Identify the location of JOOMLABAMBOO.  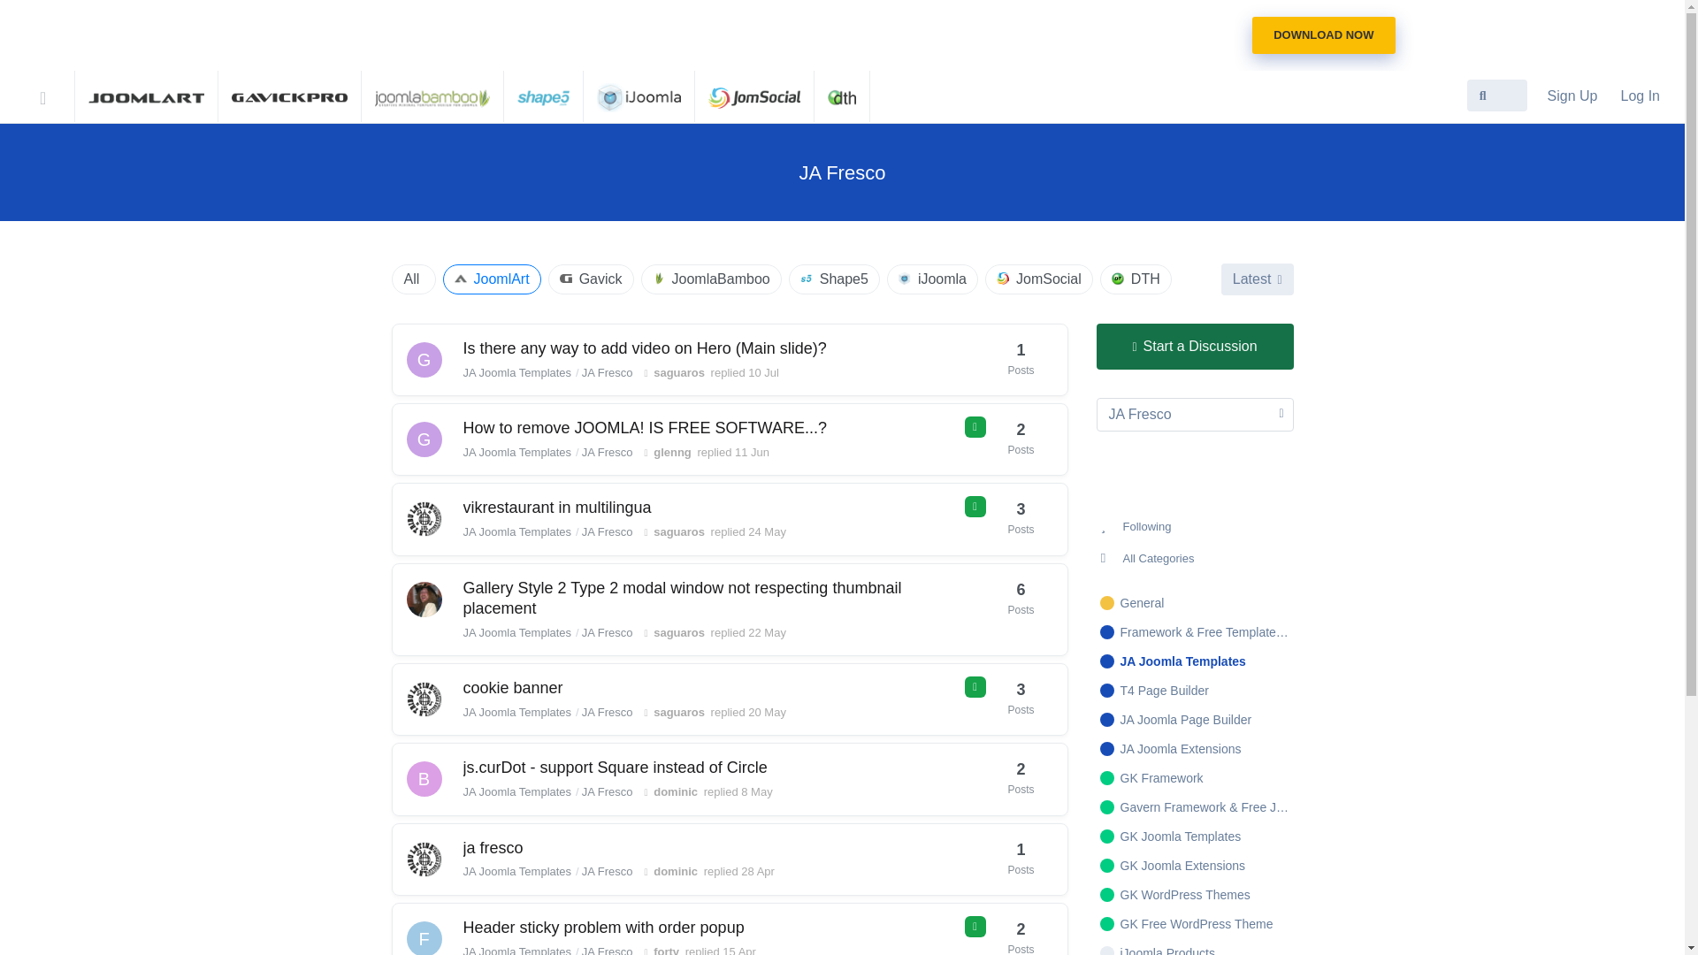
(432, 95).